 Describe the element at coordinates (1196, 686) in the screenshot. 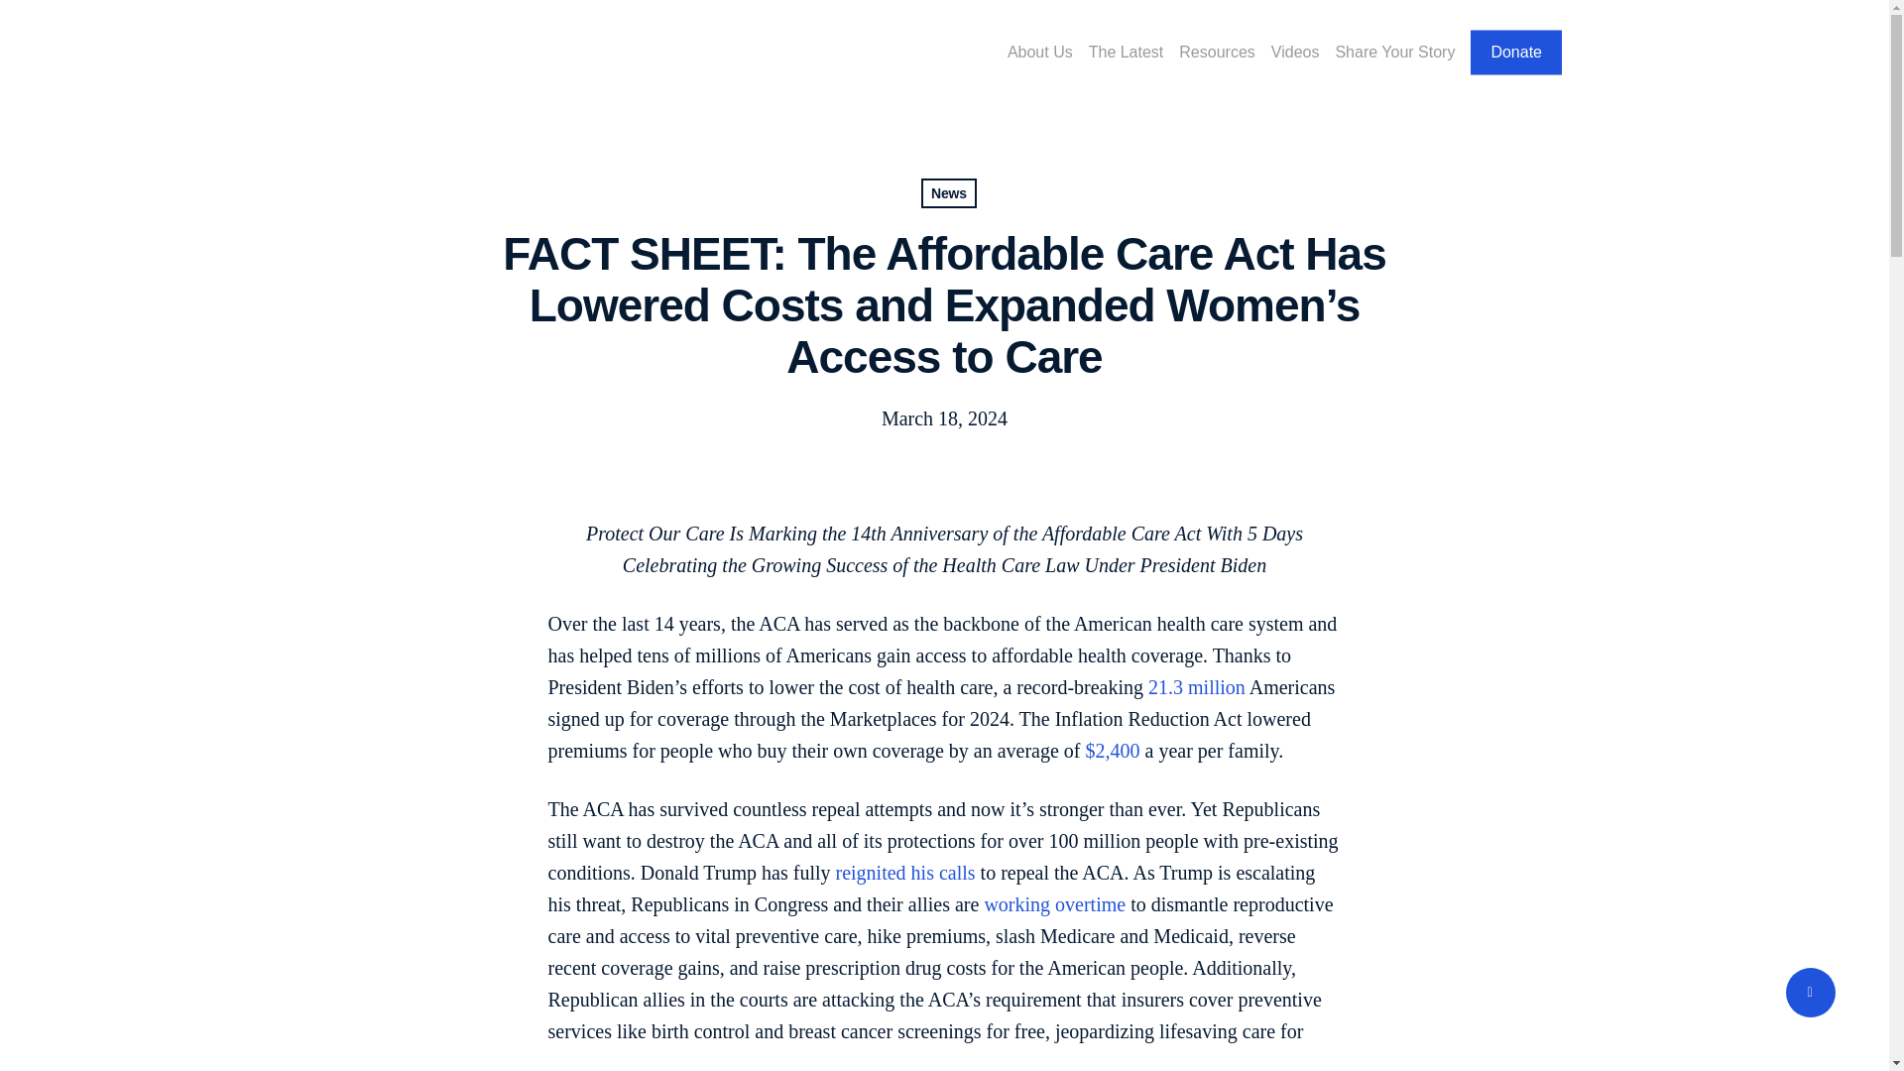

I see `21.3 million` at that location.